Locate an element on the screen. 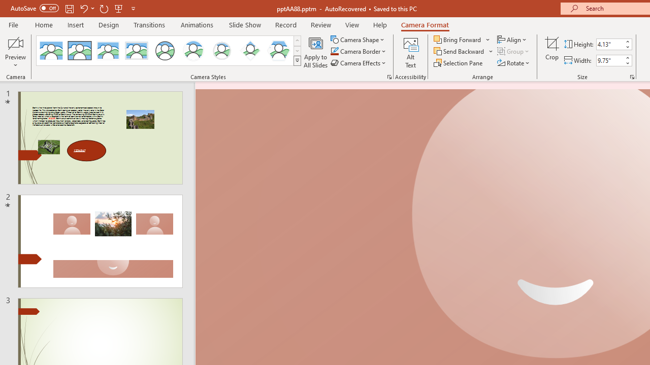  Send Backward is located at coordinates (464, 52).